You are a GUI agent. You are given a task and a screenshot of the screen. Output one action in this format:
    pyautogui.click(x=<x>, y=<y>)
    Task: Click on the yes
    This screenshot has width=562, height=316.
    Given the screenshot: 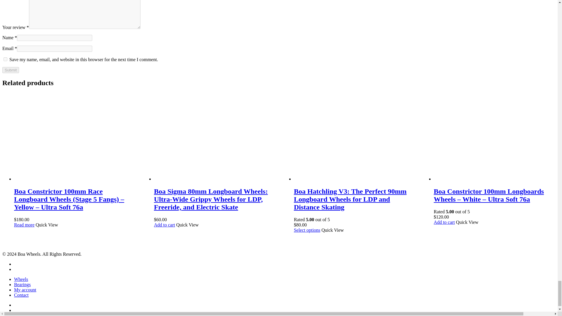 What is the action you would take?
    pyautogui.click(x=5, y=59)
    